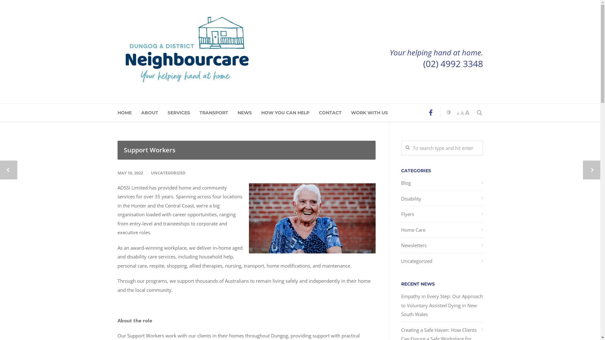 This screenshot has width=605, height=340. I want to click on A
Decrease font size., so click(458, 114).